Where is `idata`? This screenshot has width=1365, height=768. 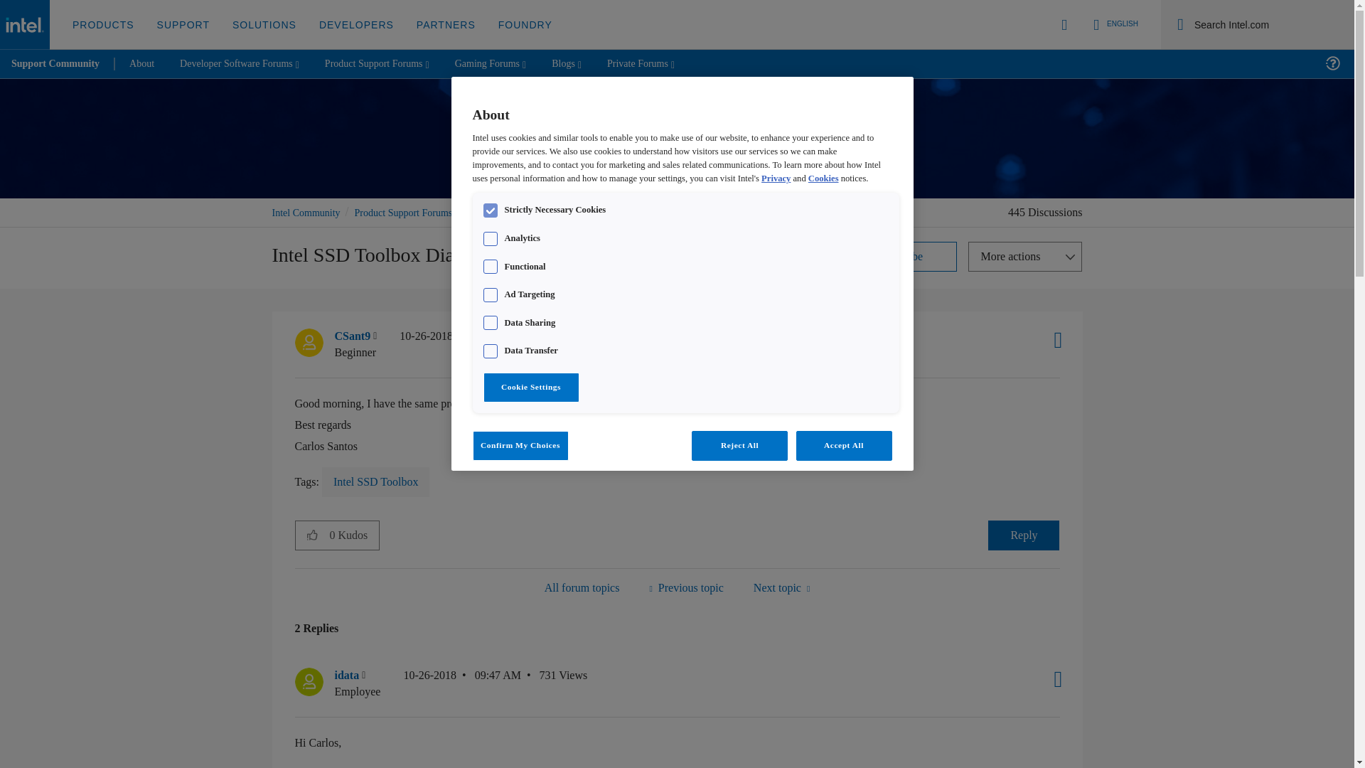 idata is located at coordinates (309, 681).